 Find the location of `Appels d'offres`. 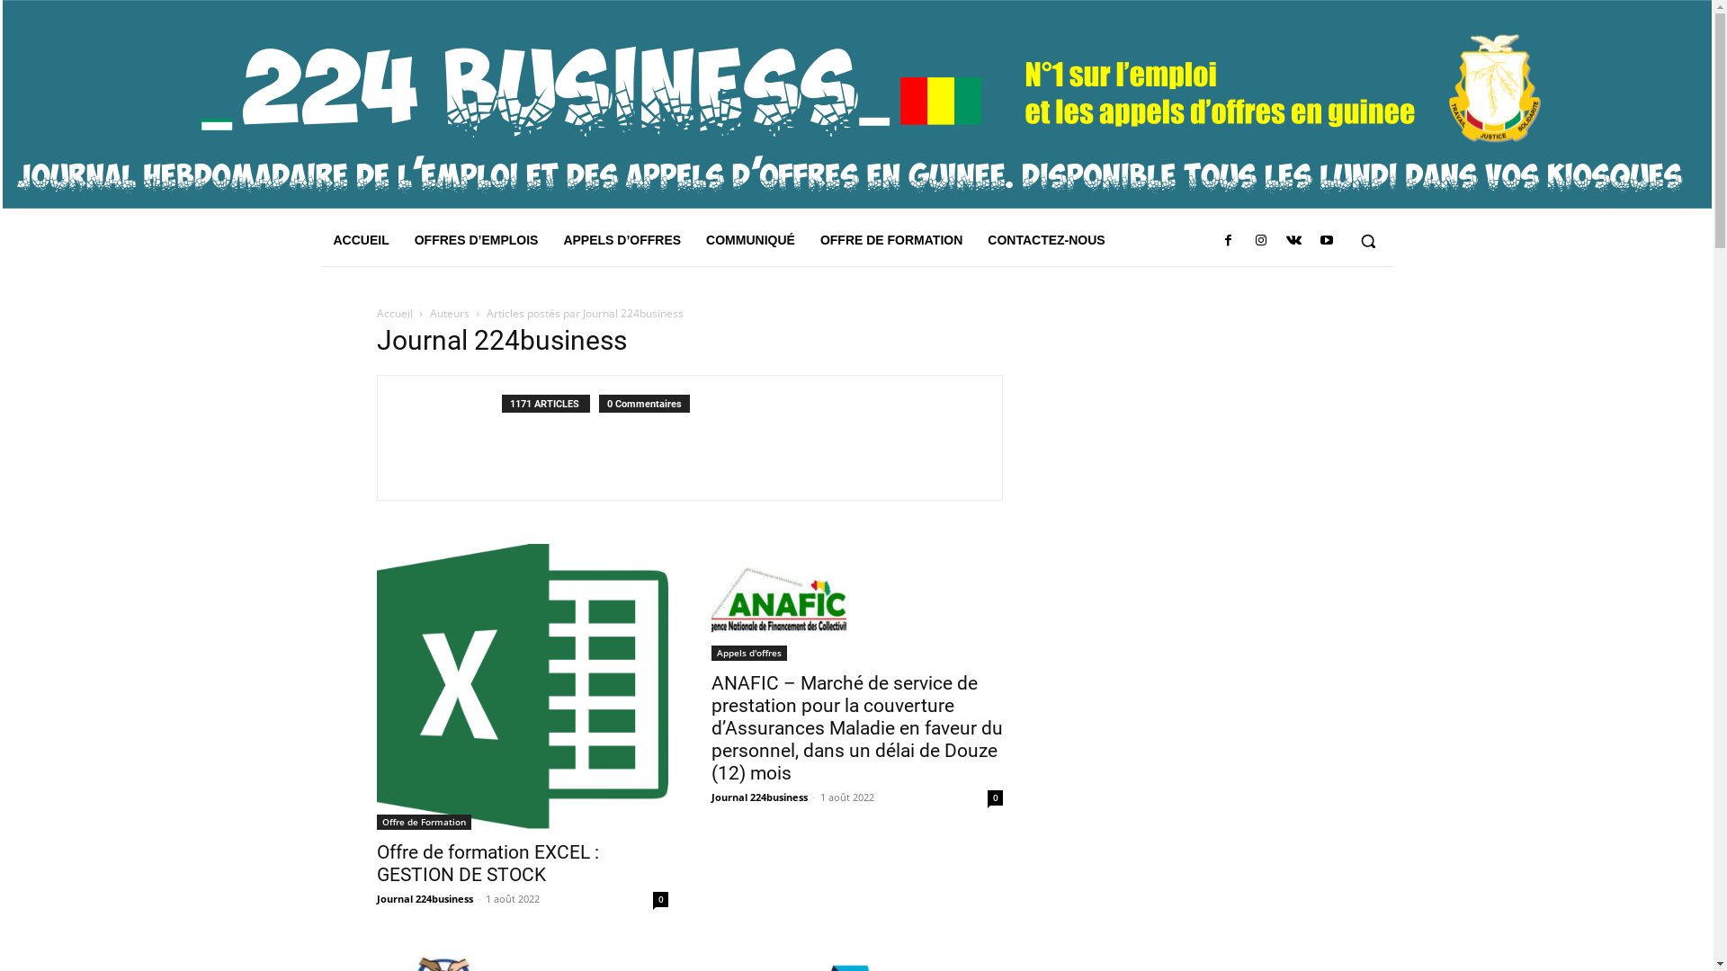

Appels d'offres is located at coordinates (748, 653).